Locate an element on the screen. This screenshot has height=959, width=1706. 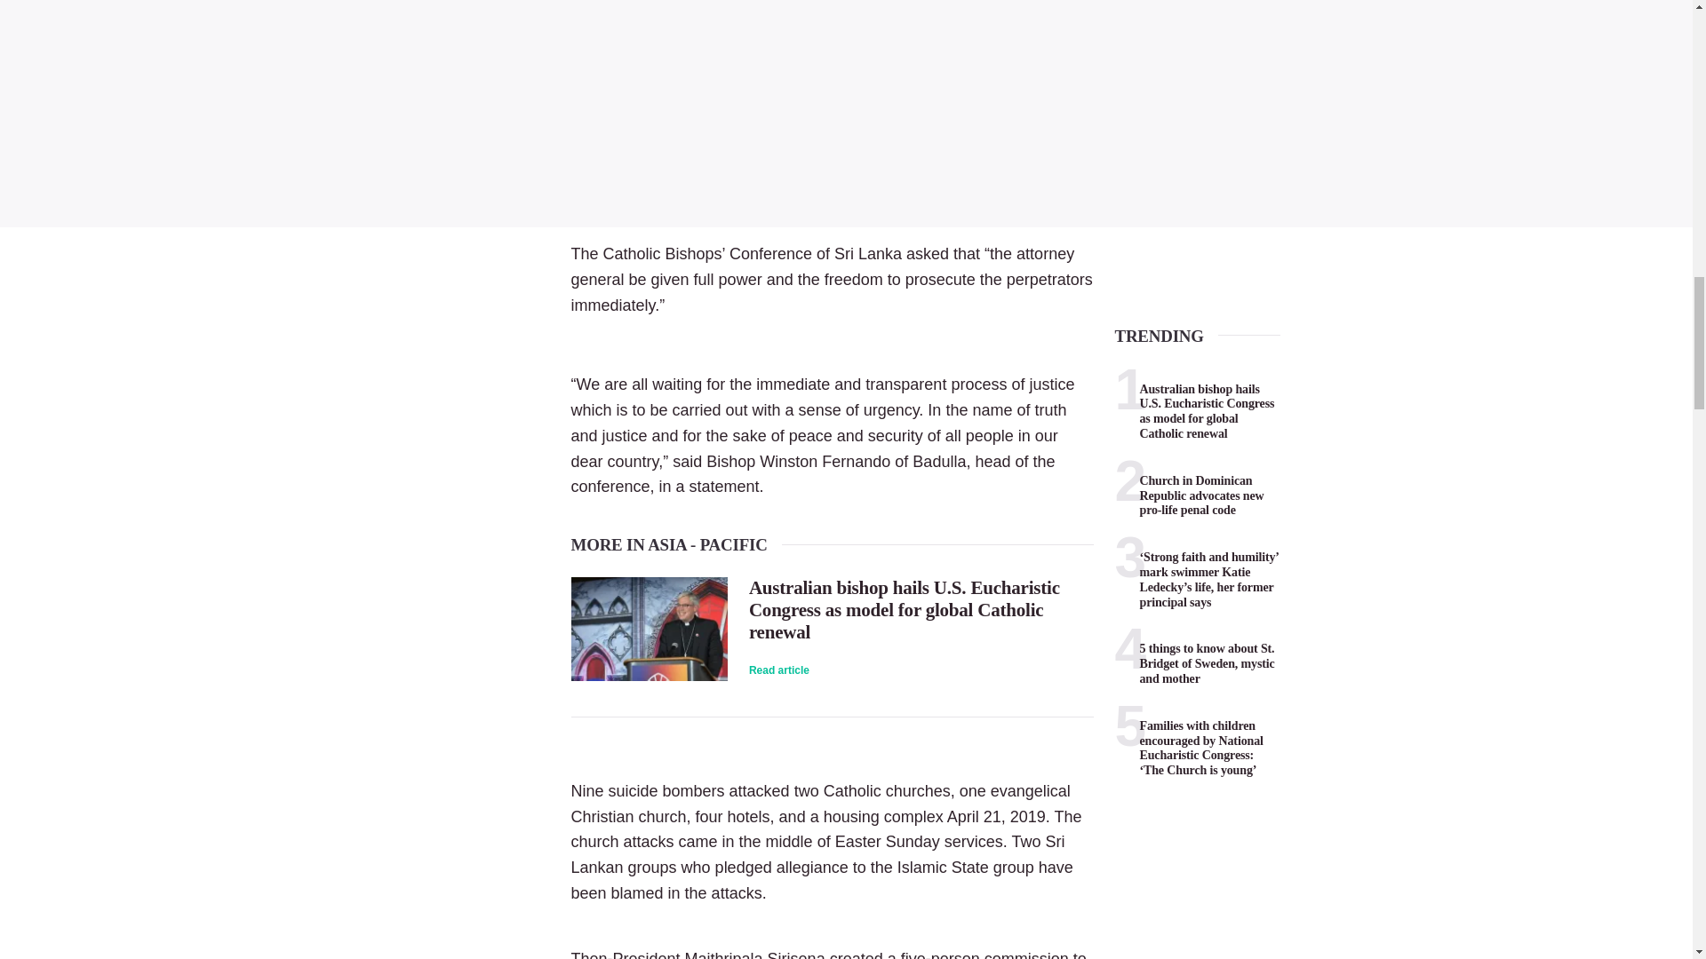
3rd party ad content is located at coordinates (846, 108).